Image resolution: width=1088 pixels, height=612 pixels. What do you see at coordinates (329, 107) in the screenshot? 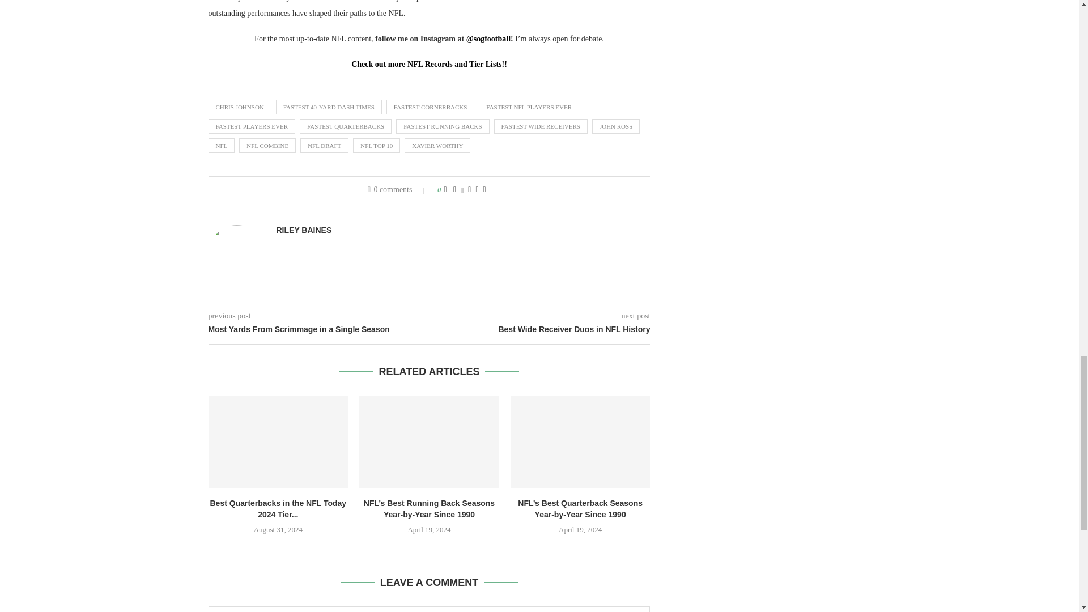
I see `FASTEST 40-YARD DASH TIMES` at bounding box center [329, 107].